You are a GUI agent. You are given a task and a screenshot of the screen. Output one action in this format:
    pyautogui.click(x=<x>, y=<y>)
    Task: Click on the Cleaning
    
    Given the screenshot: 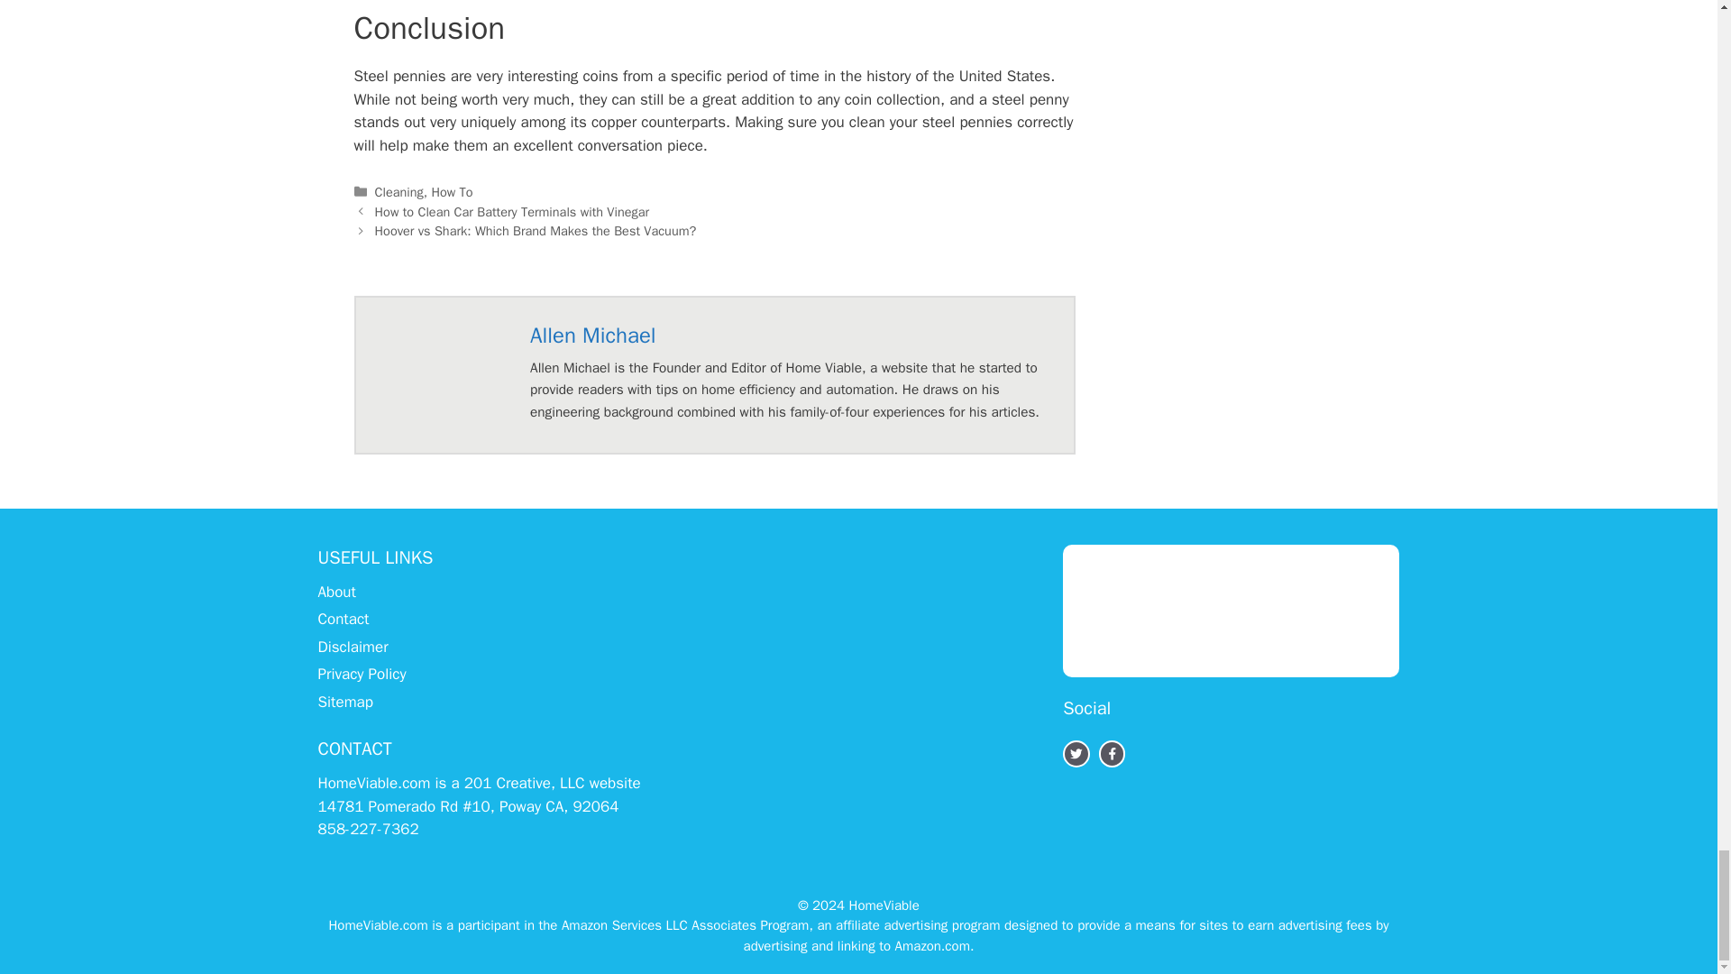 What is the action you would take?
    pyautogui.click(x=399, y=192)
    